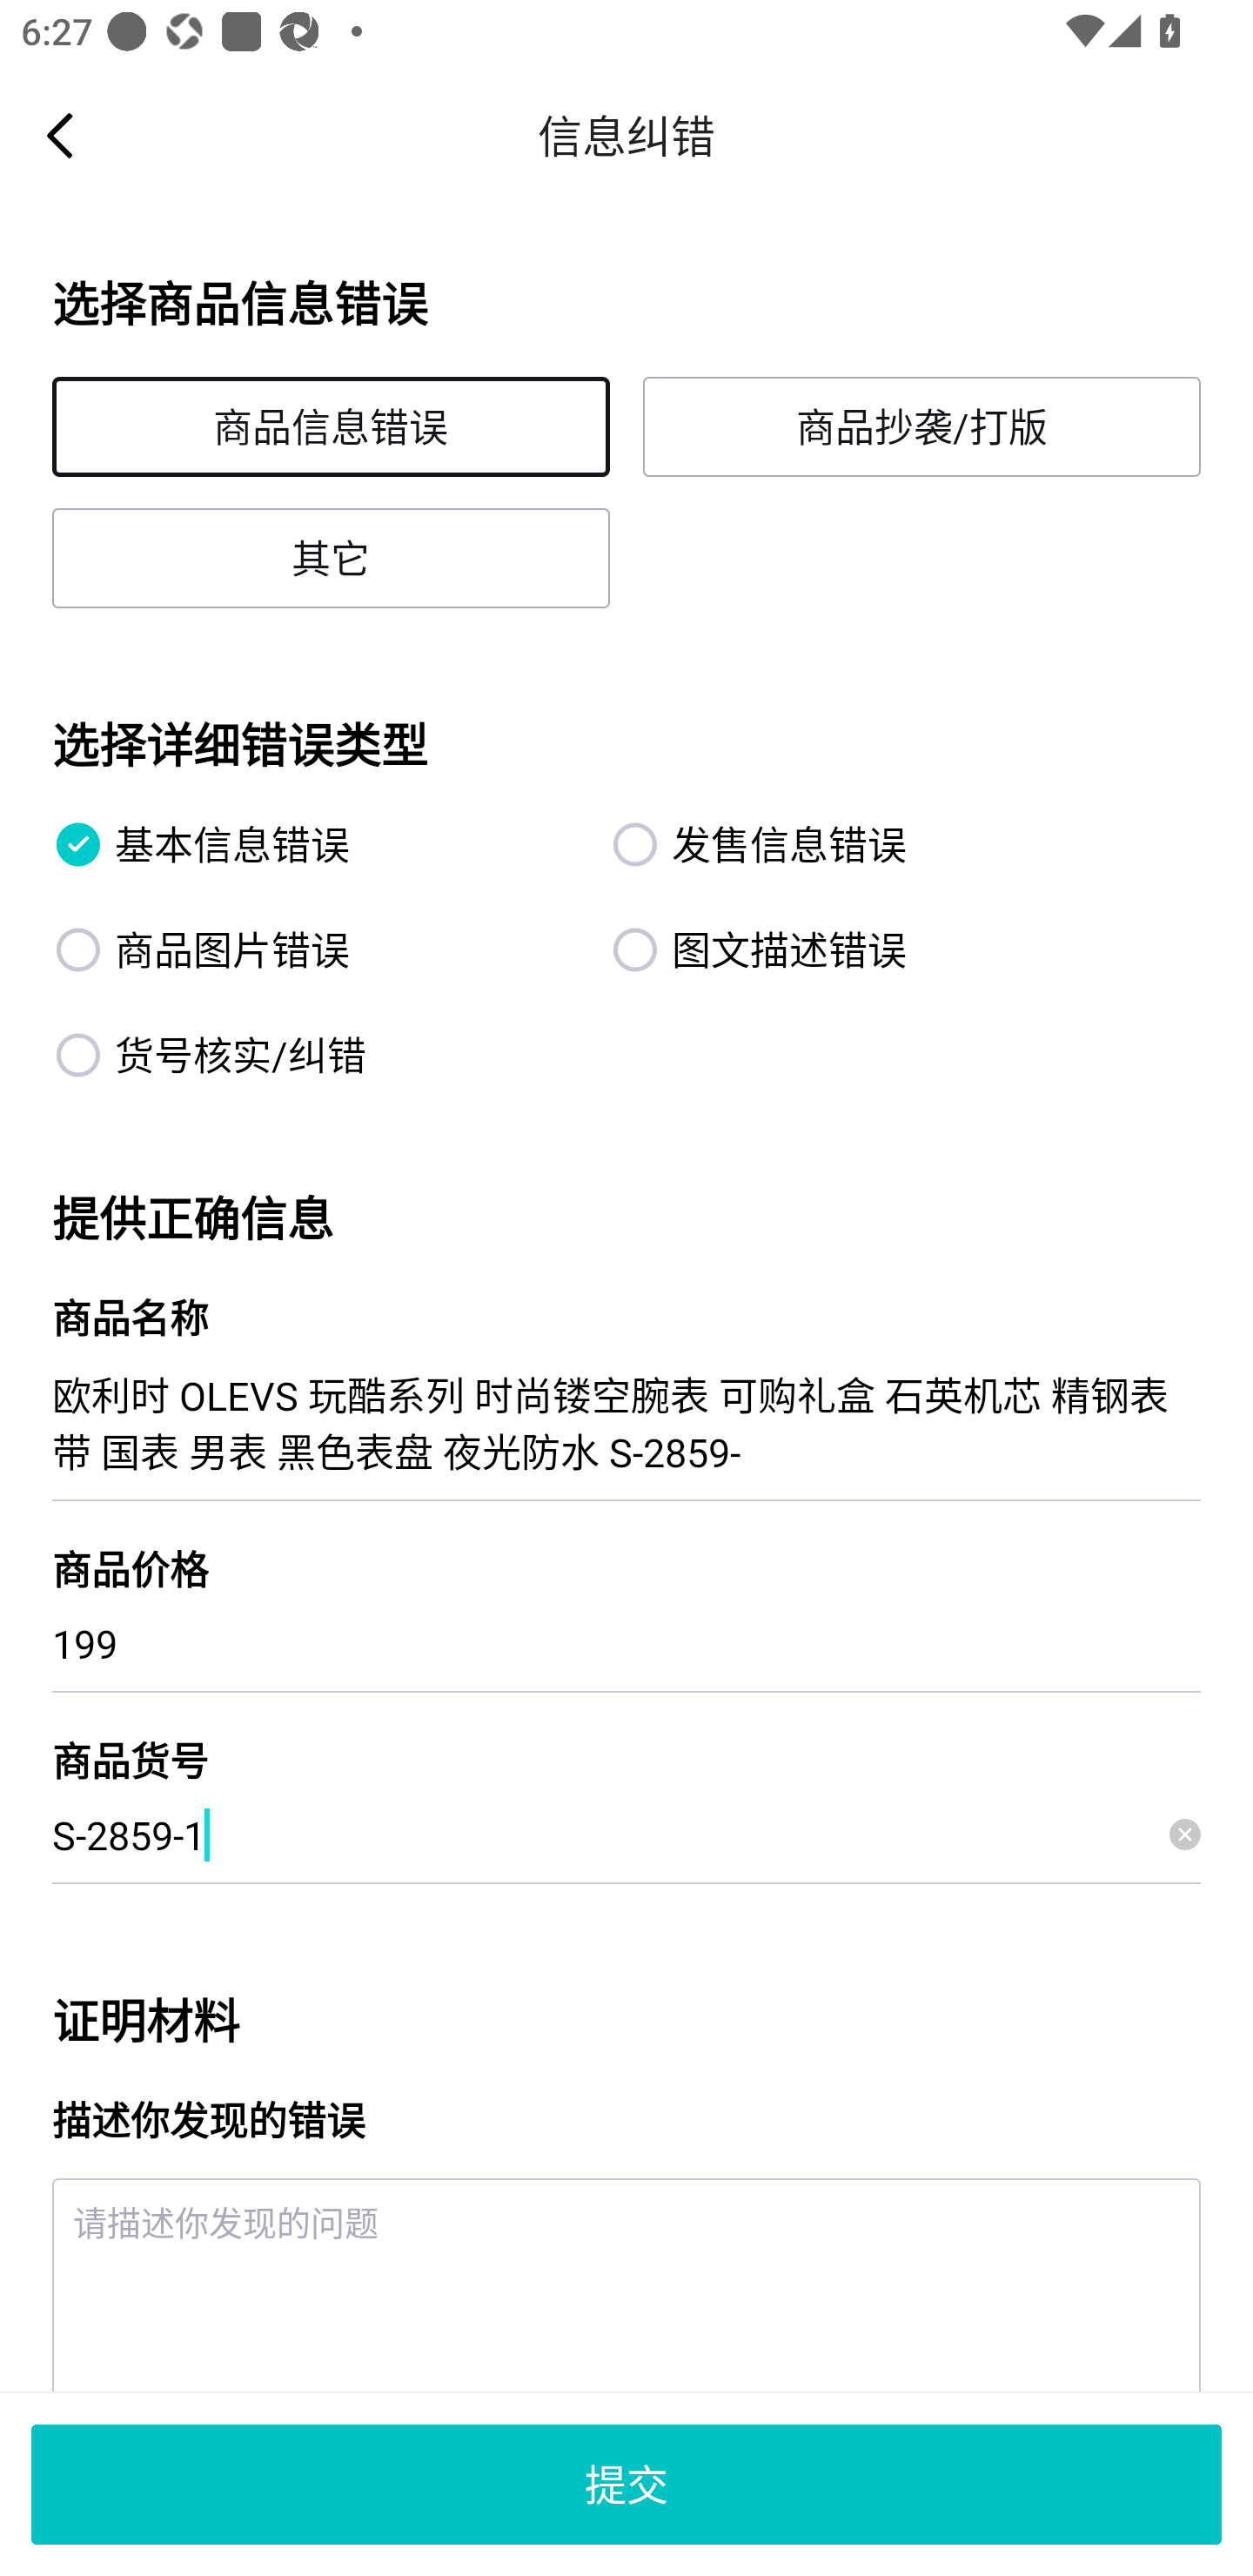  What do you see at coordinates (626, 2284) in the screenshot?
I see `请描述你发现的问题` at bounding box center [626, 2284].